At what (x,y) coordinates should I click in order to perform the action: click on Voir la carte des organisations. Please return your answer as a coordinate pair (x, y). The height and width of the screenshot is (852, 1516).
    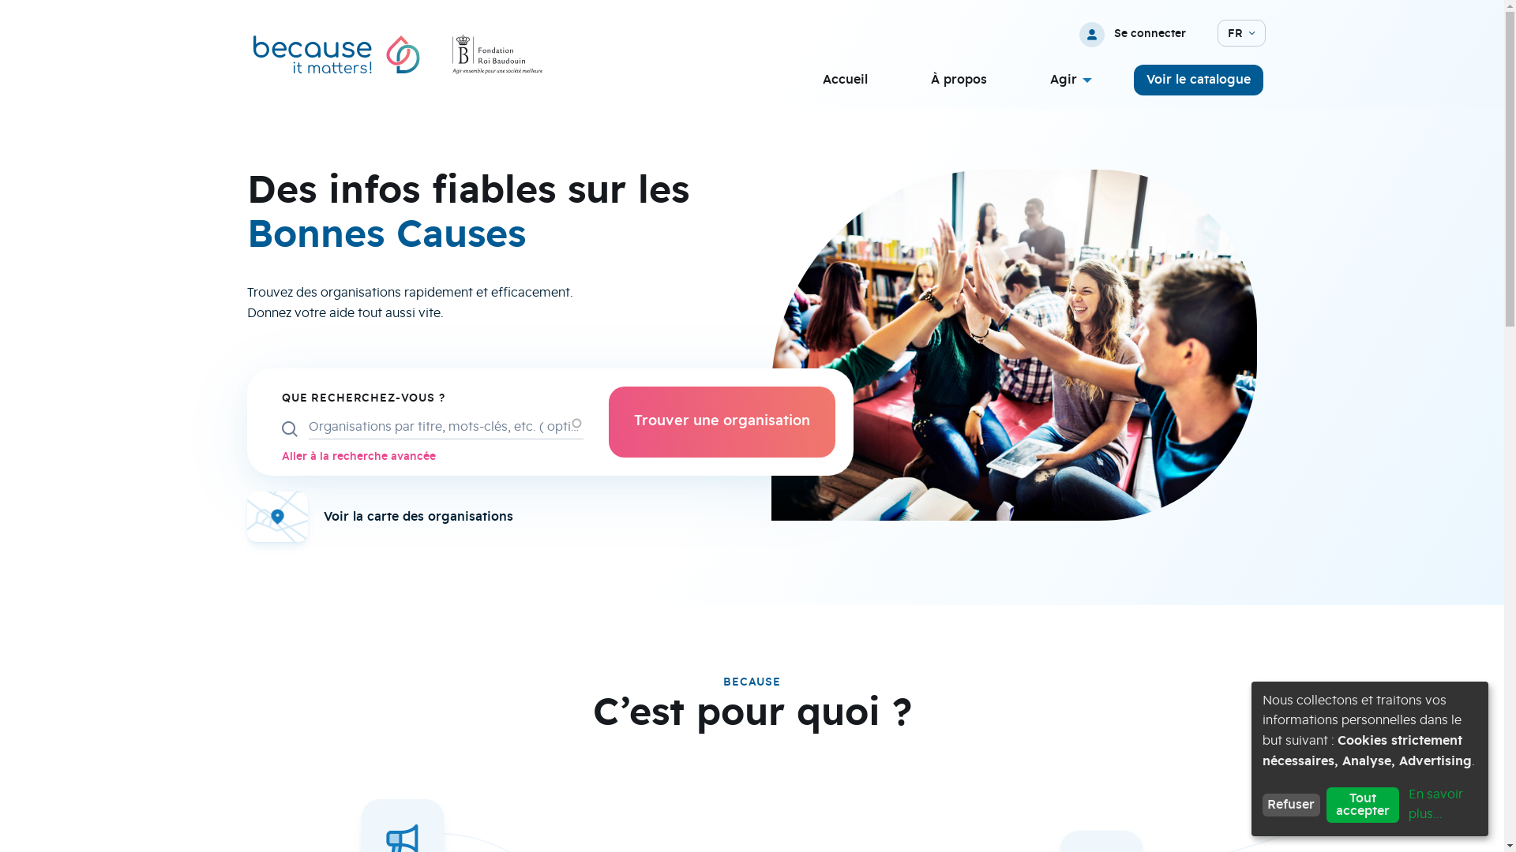
    Looking at the image, I should click on (418, 517).